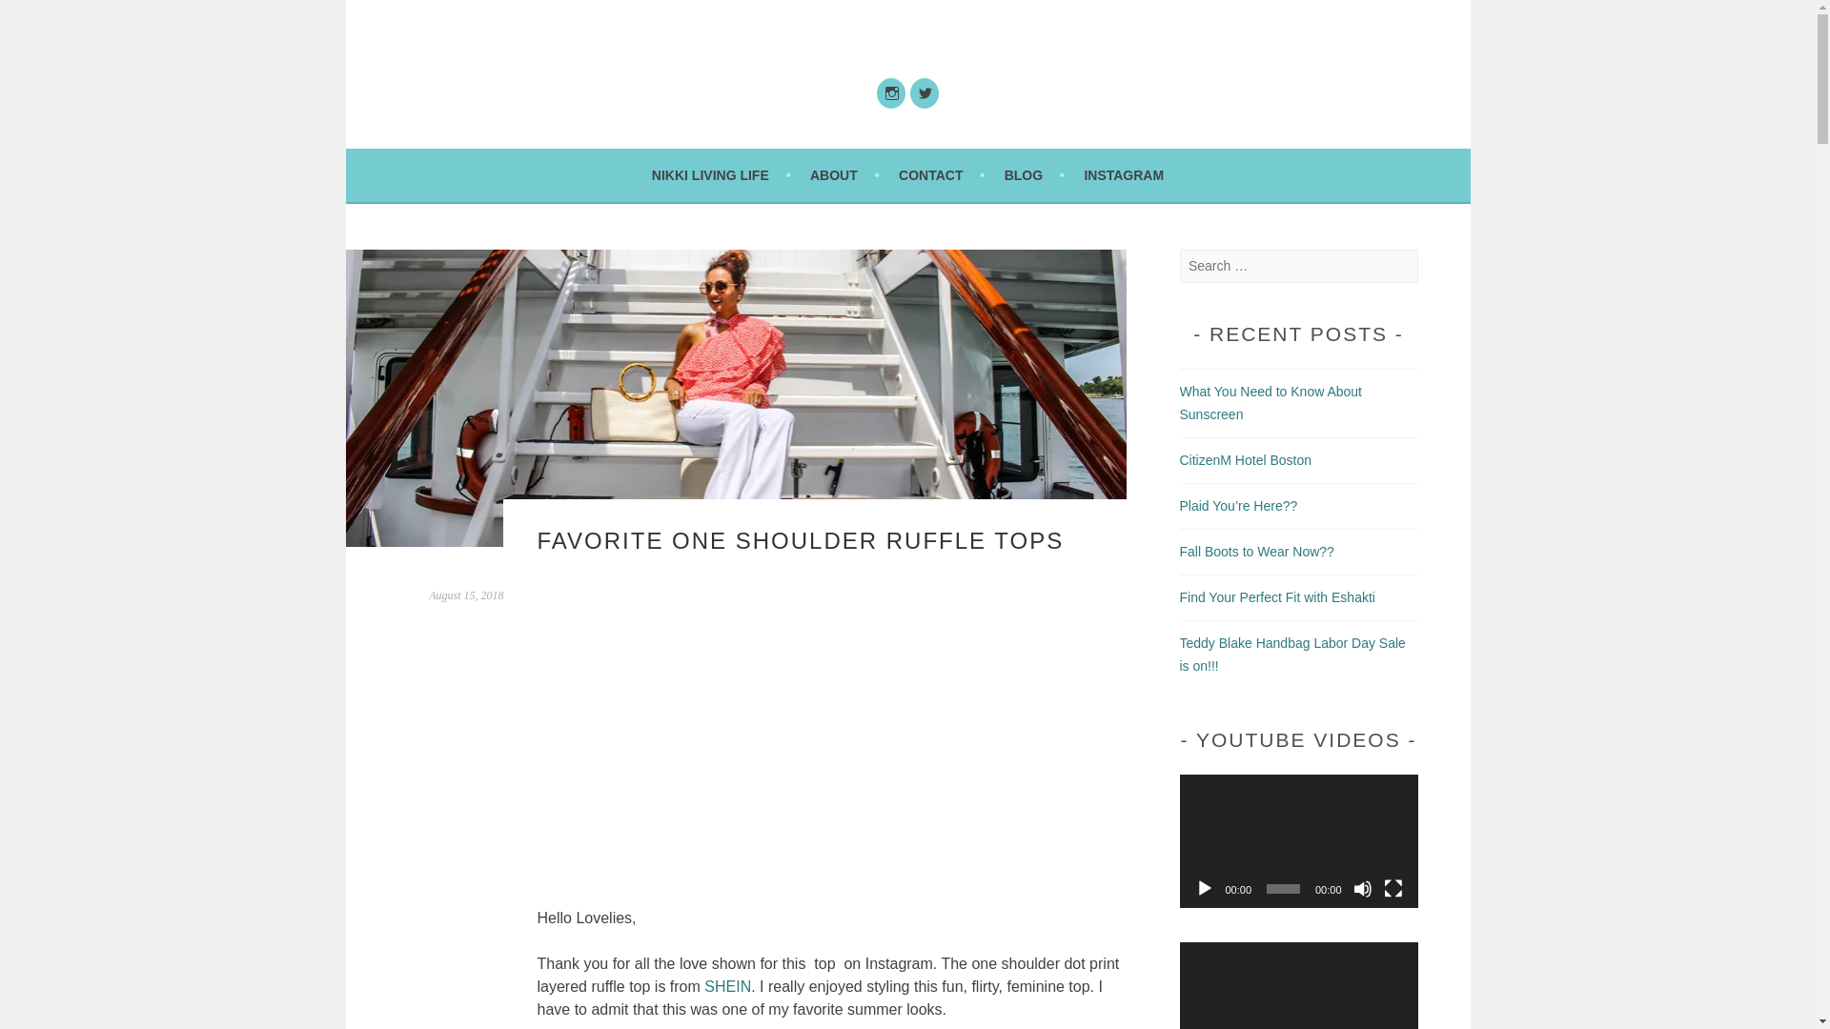 The height and width of the screenshot is (1029, 1830). Describe the element at coordinates (1363, 888) in the screenshot. I see `Mute` at that location.